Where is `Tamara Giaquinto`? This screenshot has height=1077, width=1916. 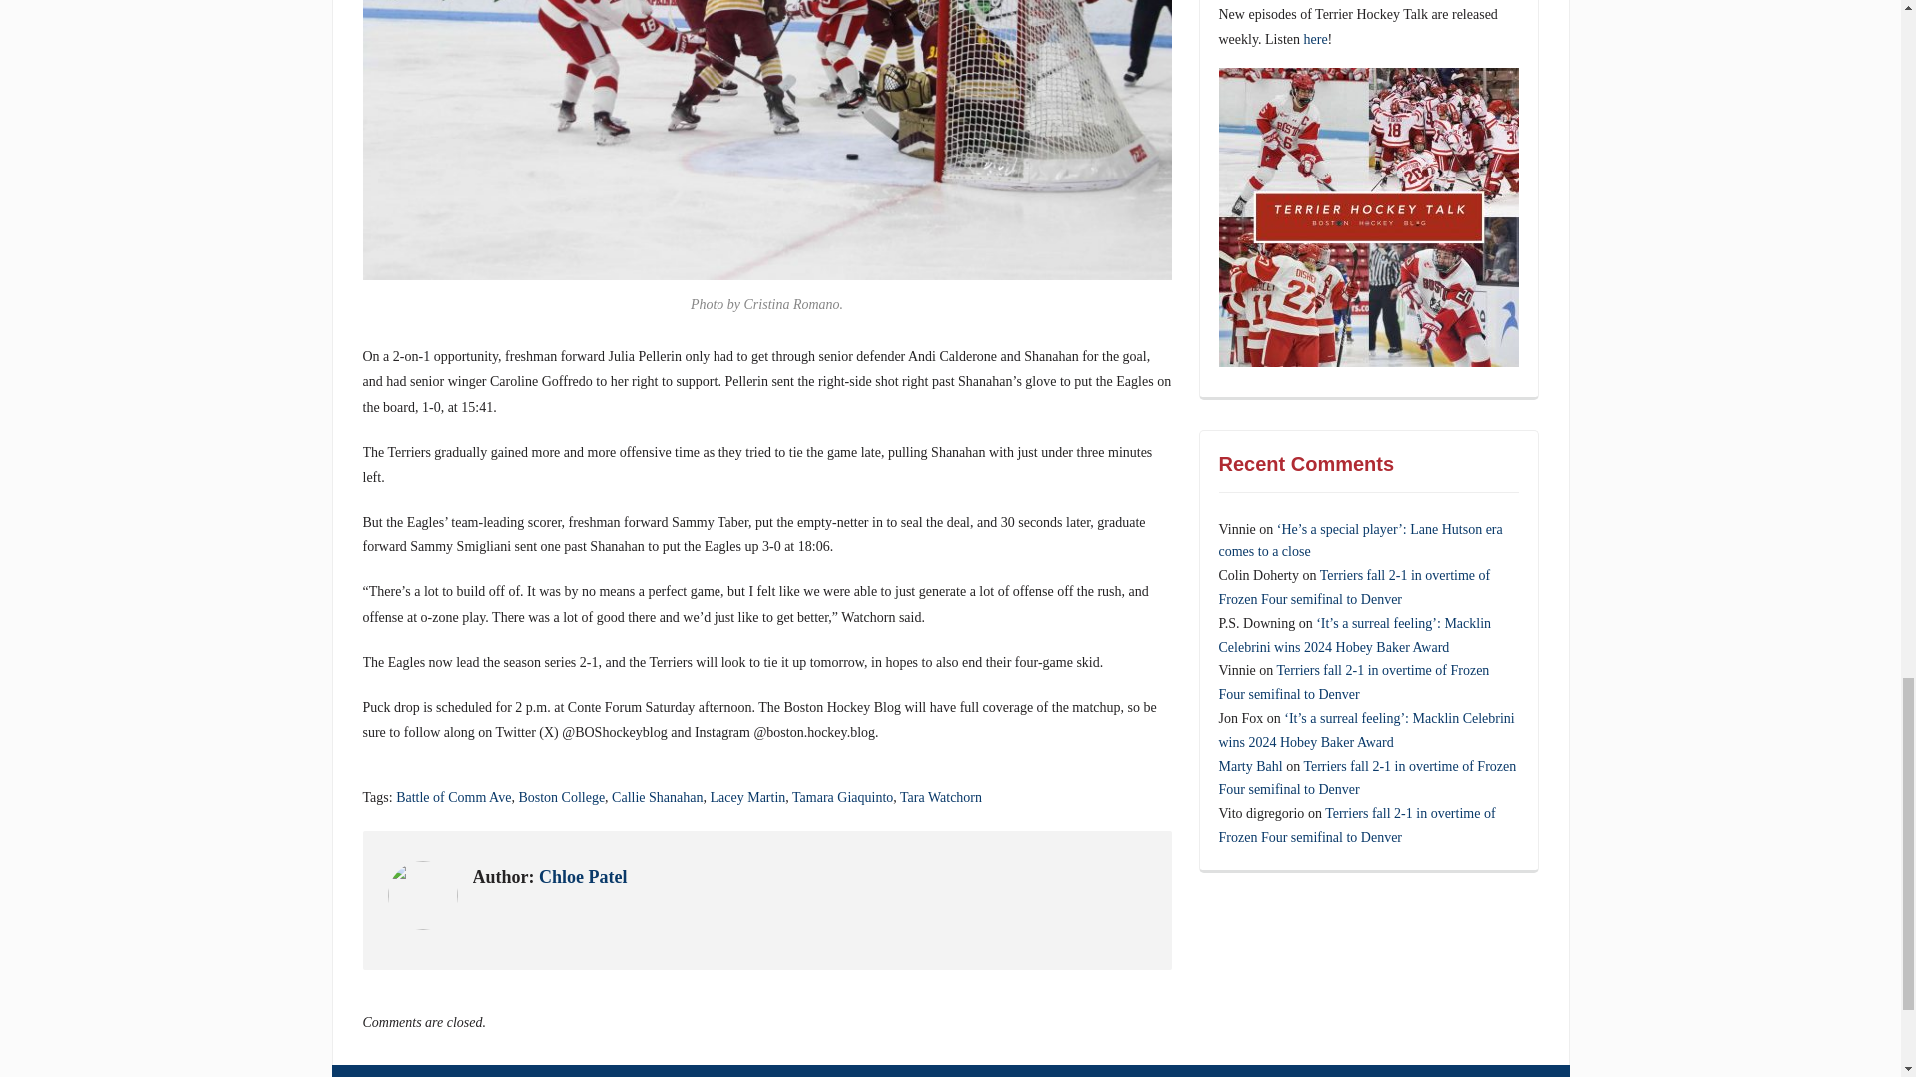 Tamara Giaquinto is located at coordinates (842, 796).